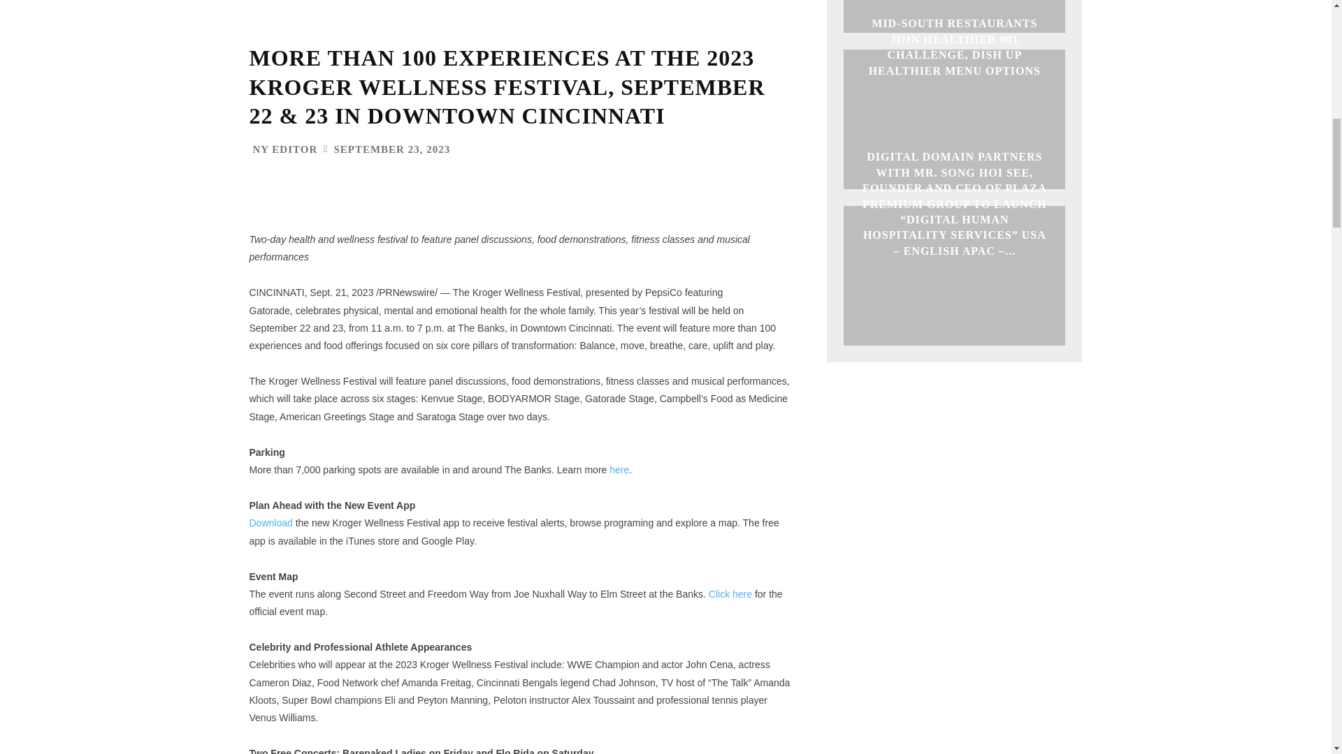  What do you see at coordinates (619, 470) in the screenshot?
I see `here` at bounding box center [619, 470].